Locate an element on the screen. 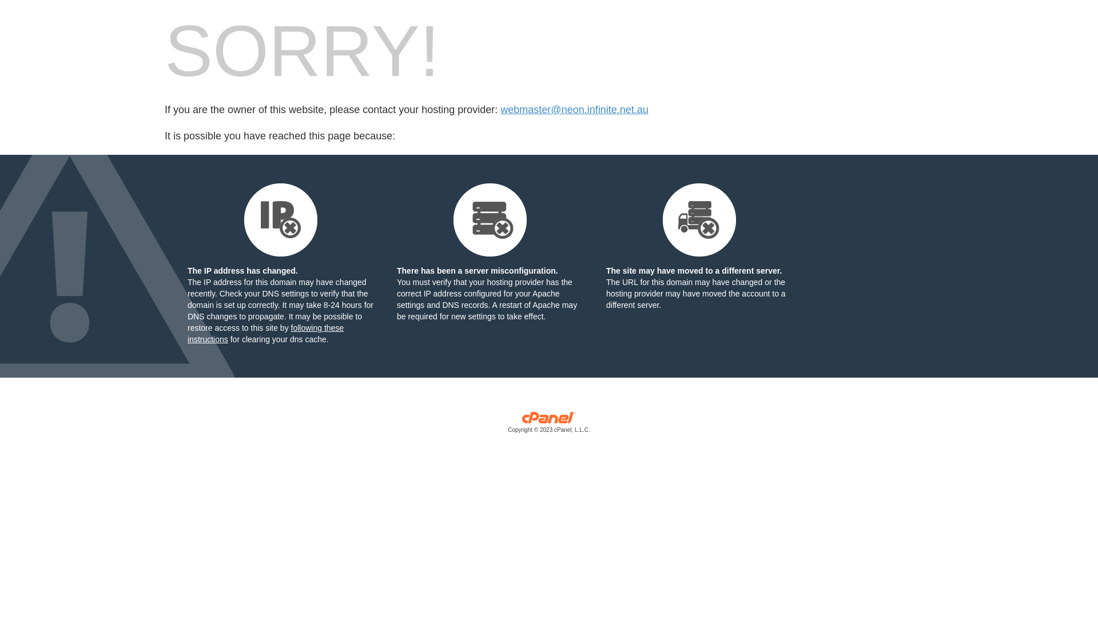 The width and height of the screenshot is (1098, 617). following these instructions is located at coordinates (265, 334).